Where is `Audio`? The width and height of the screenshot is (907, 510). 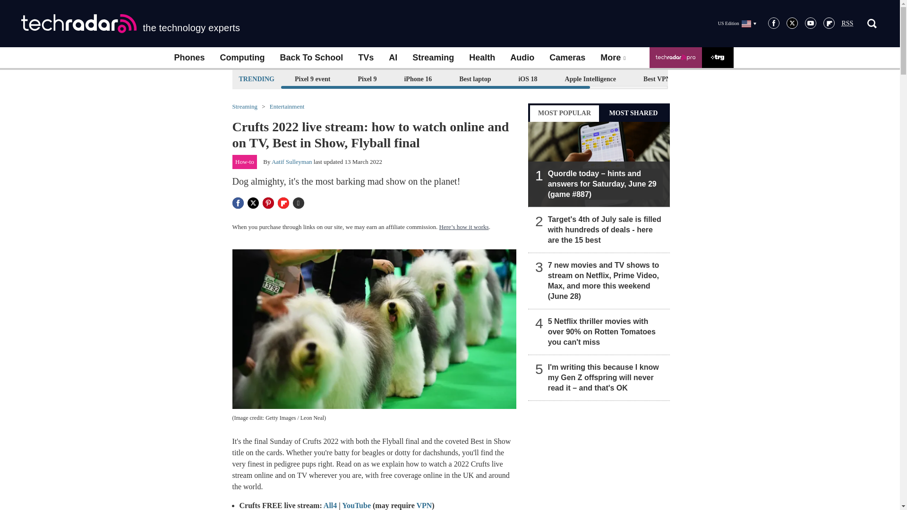
Audio is located at coordinates (522, 58).